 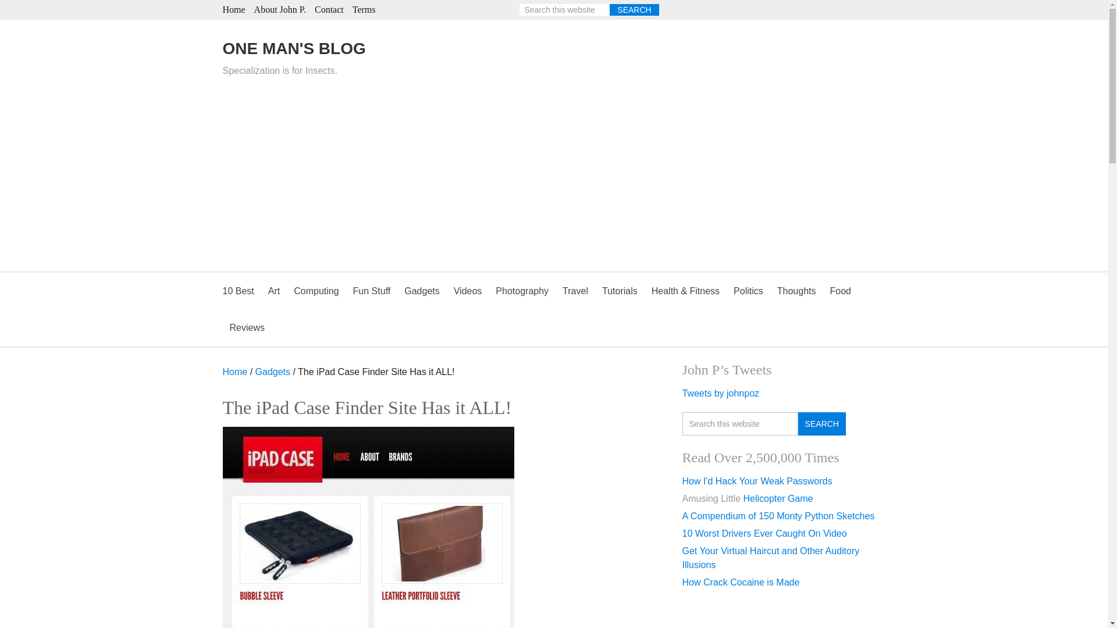 What do you see at coordinates (522, 291) in the screenshot?
I see `Photography` at bounding box center [522, 291].